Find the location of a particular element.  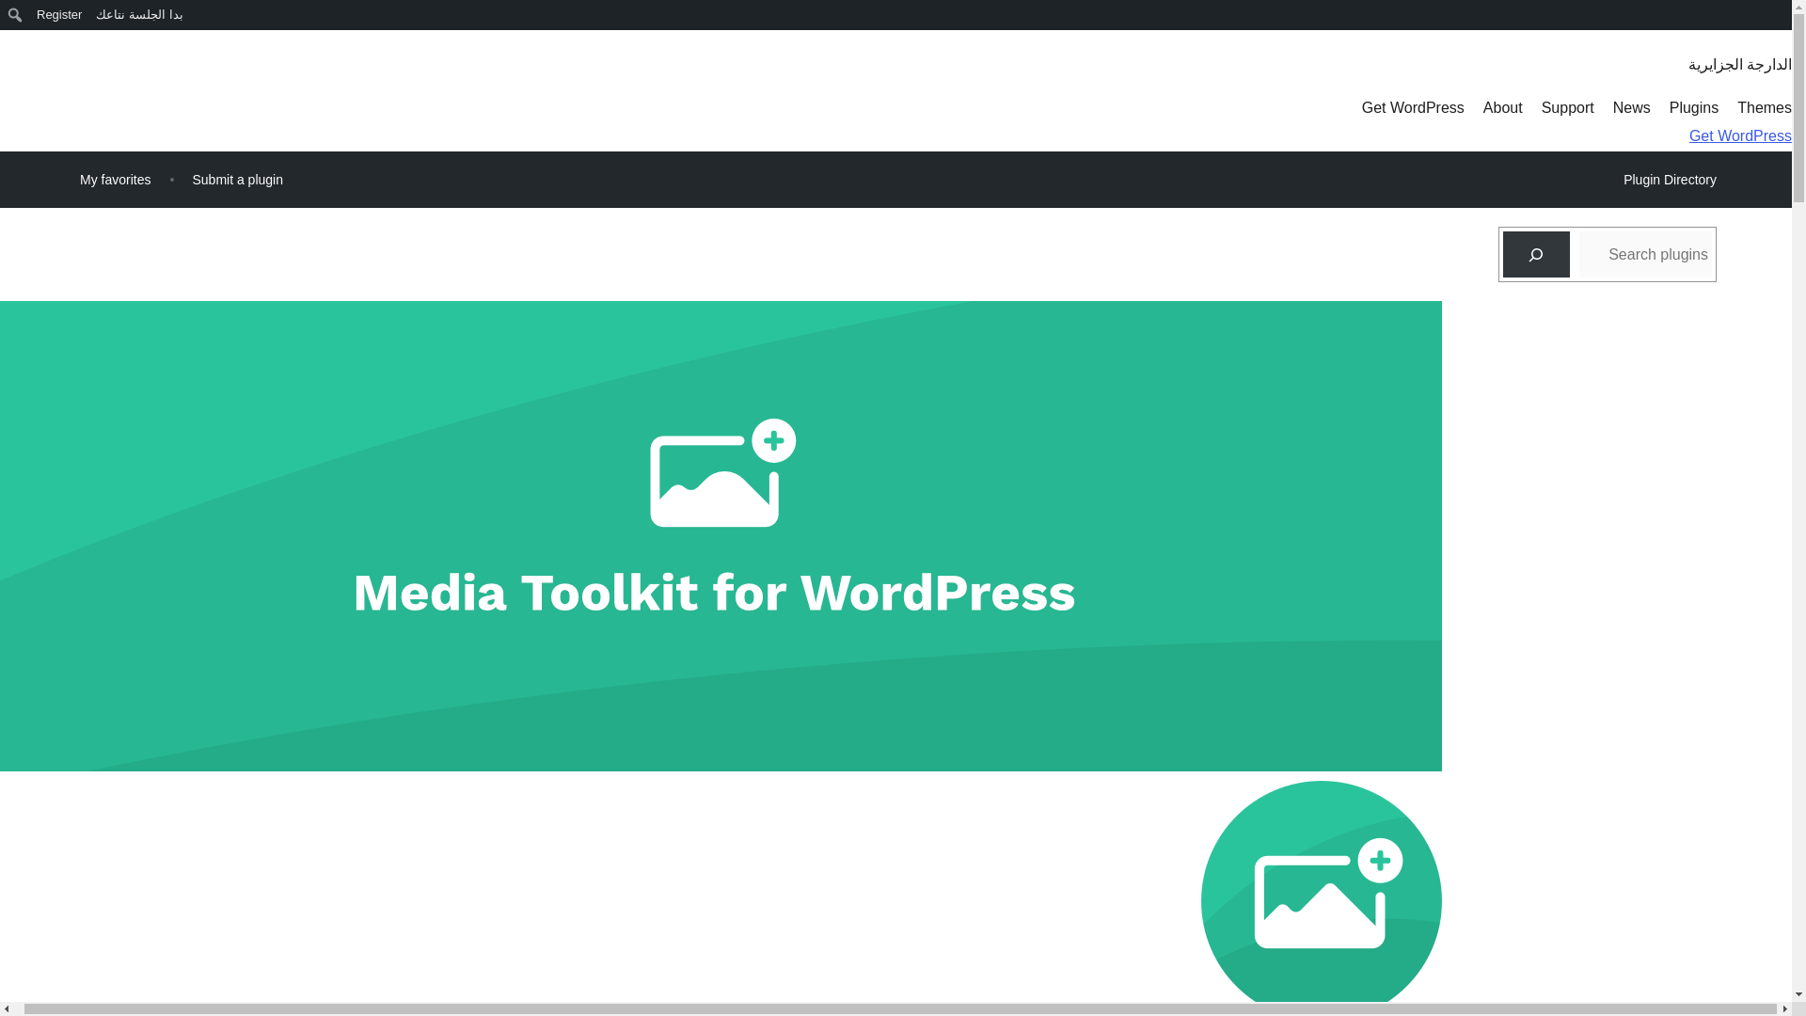

Support is located at coordinates (1568, 107).